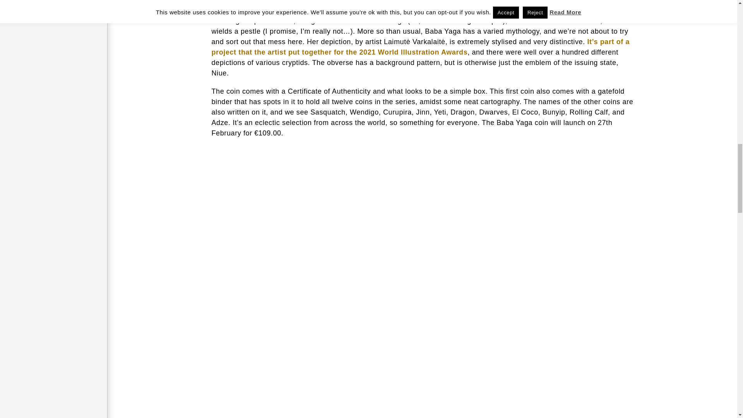 The width and height of the screenshot is (743, 418). What do you see at coordinates (565, 168) in the screenshot?
I see `2023-LIT-Cryptid-Baba-Yaga-CARD` at bounding box center [565, 168].